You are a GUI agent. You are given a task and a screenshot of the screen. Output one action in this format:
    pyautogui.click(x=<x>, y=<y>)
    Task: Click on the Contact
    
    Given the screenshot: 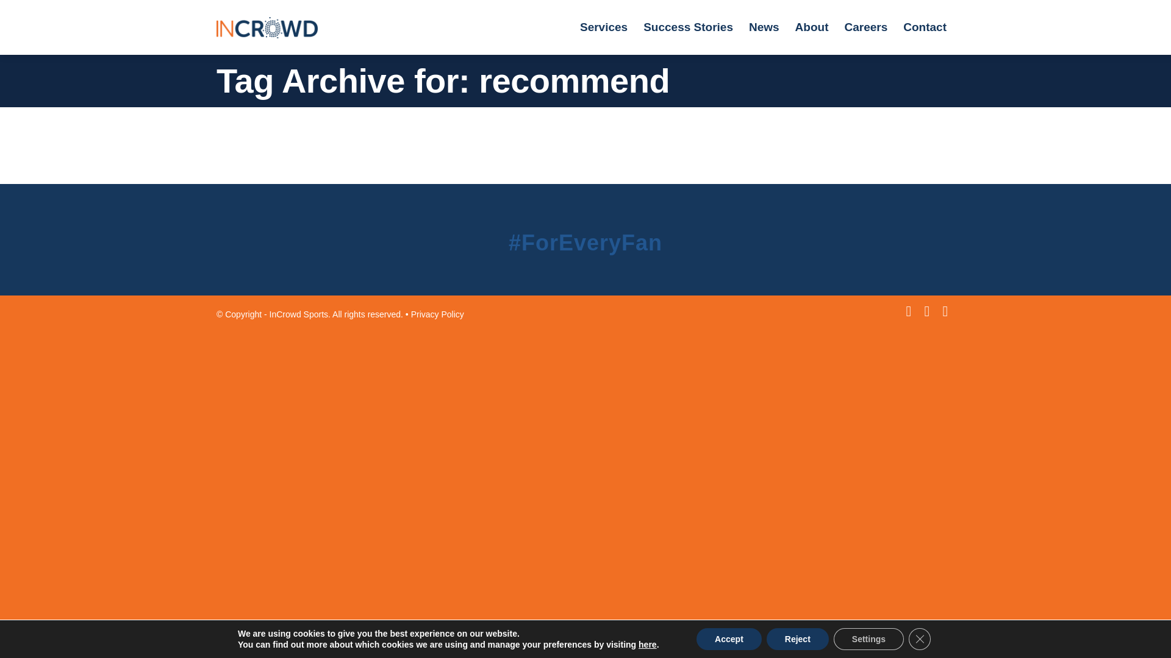 What is the action you would take?
    pyautogui.click(x=925, y=27)
    